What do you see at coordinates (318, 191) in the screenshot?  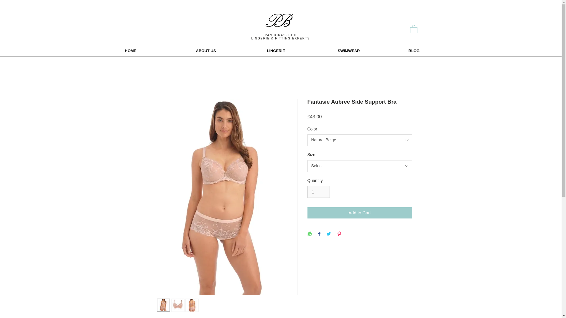 I see `1` at bounding box center [318, 191].